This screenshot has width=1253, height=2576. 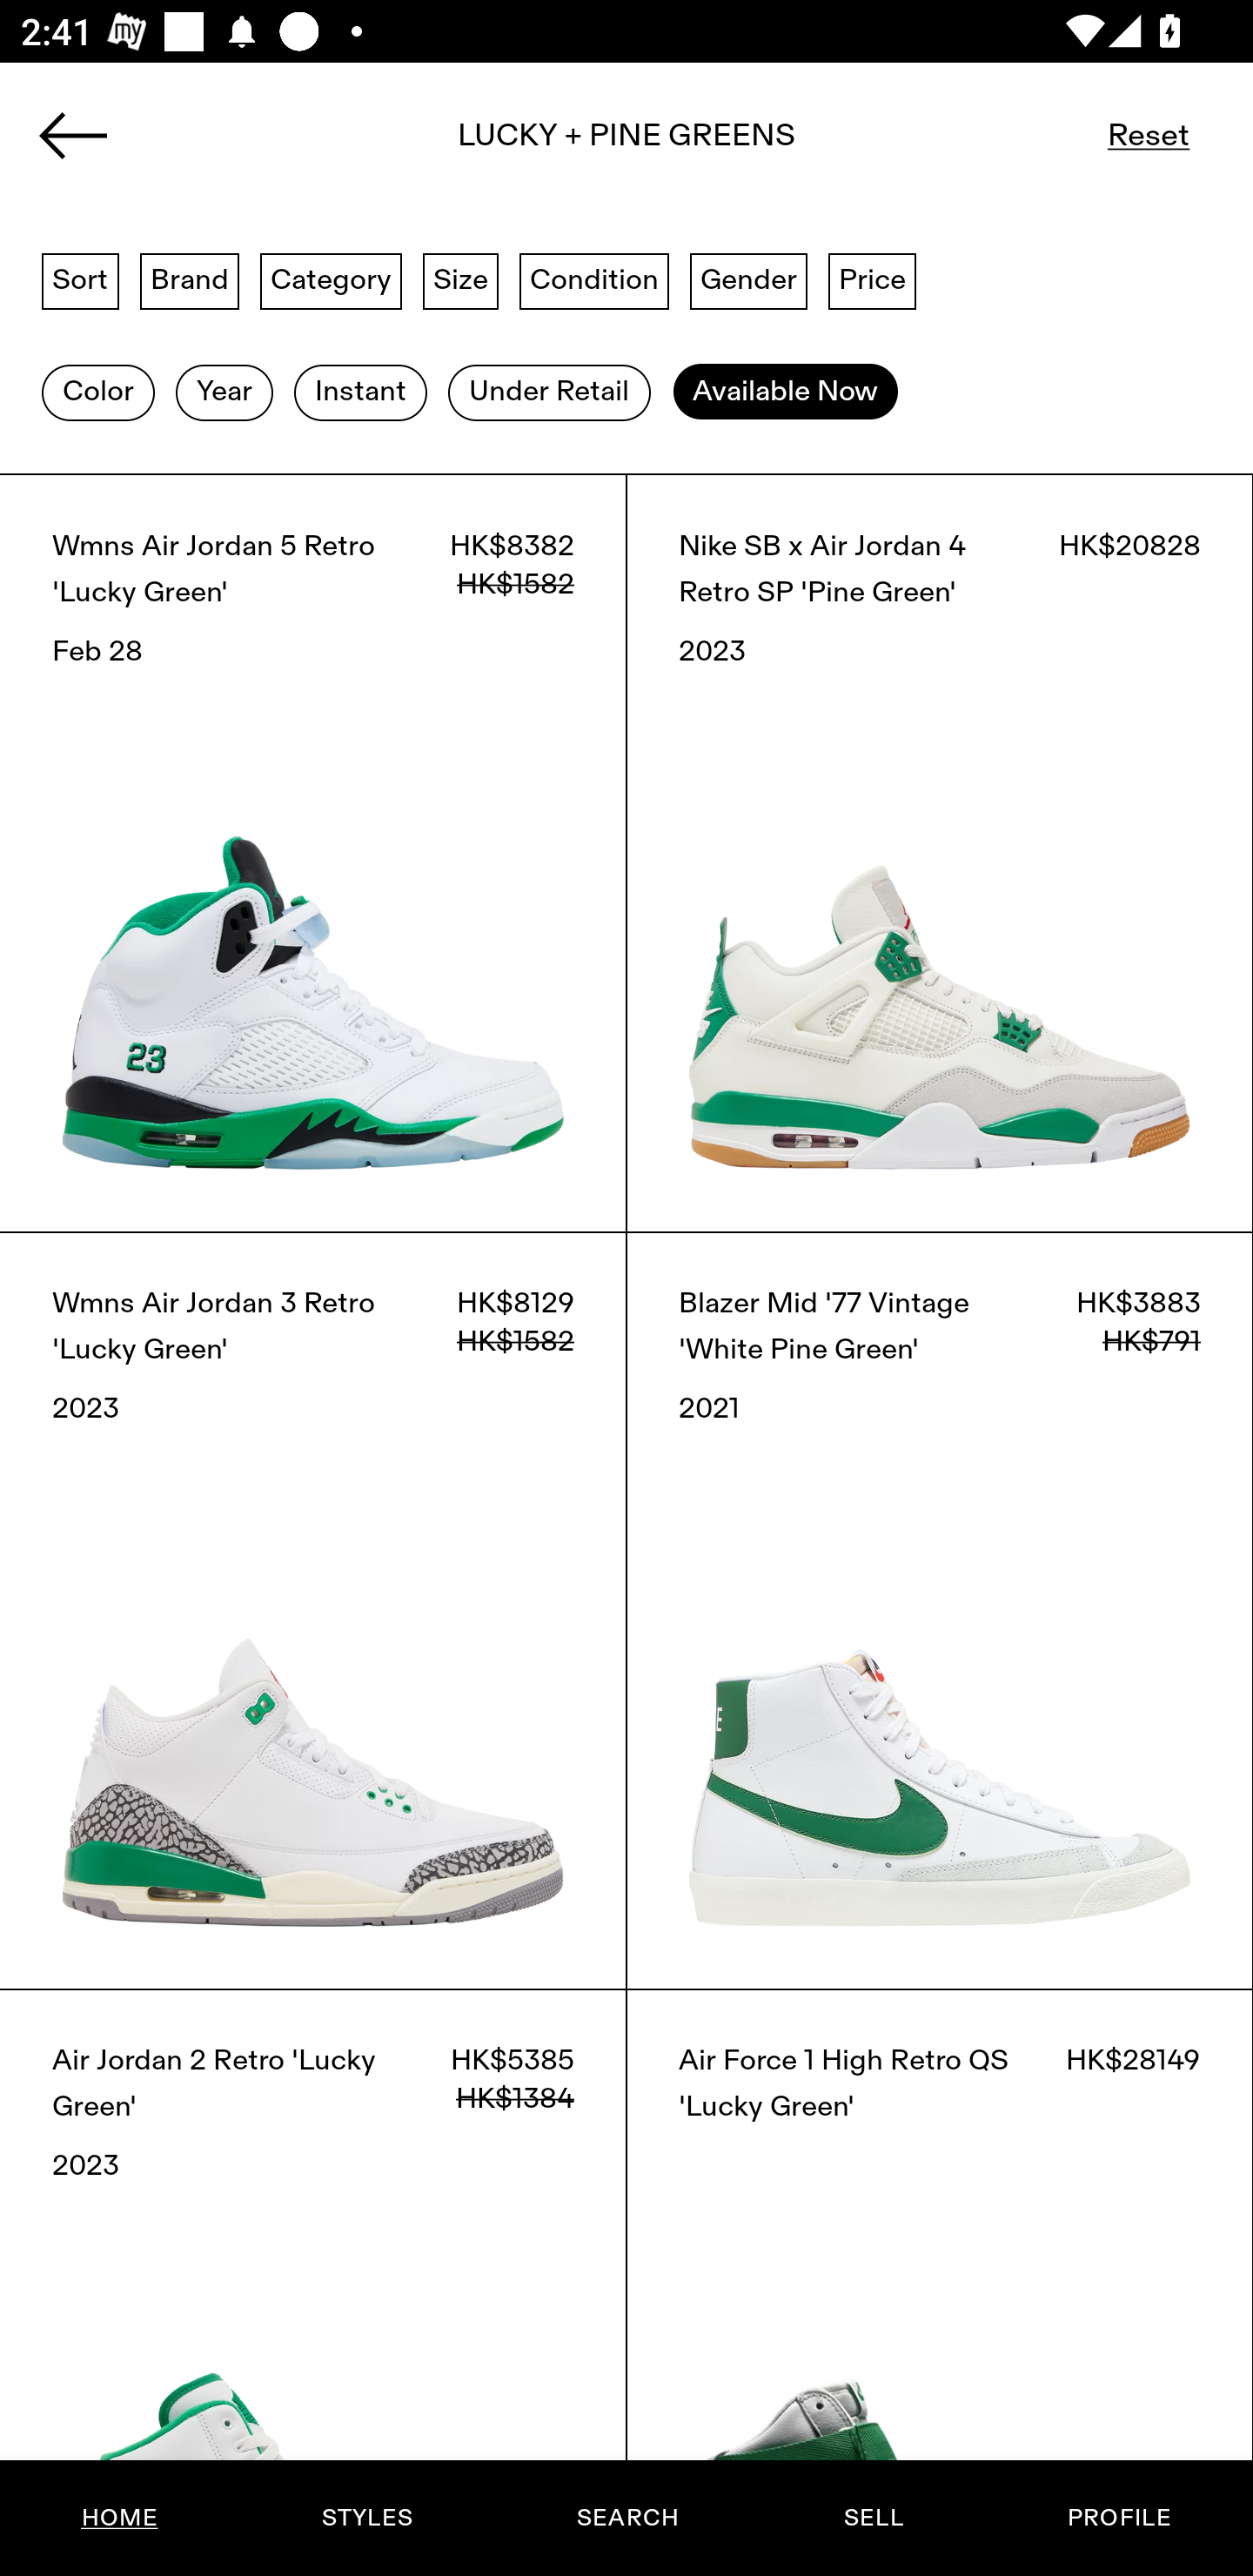 What do you see at coordinates (872, 279) in the screenshot?
I see `Price` at bounding box center [872, 279].